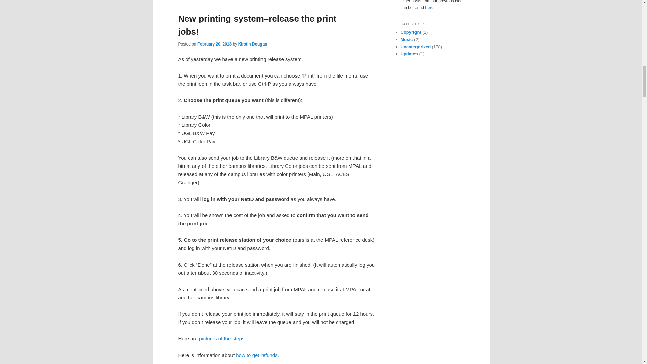 The image size is (647, 364). Describe the element at coordinates (252, 44) in the screenshot. I see `Kirstin Dougan` at that location.